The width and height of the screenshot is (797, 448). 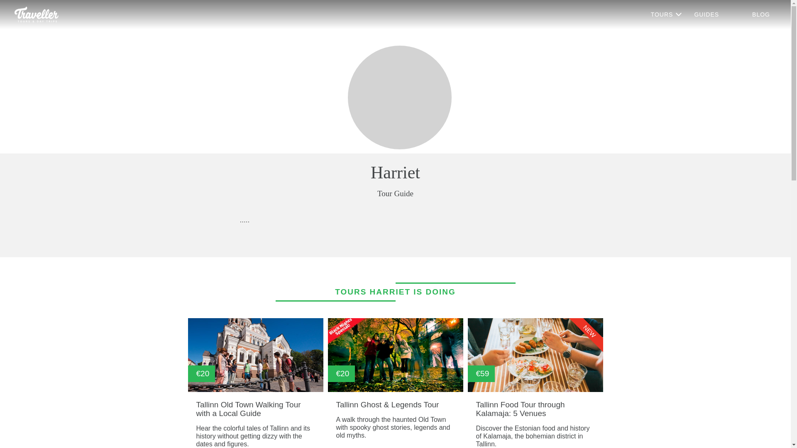 What do you see at coordinates (667, 15) in the screenshot?
I see `TOURS` at bounding box center [667, 15].